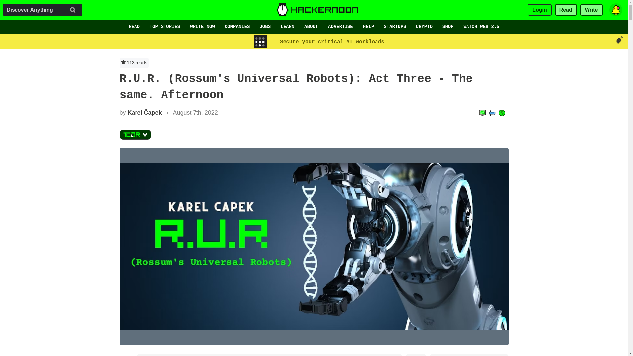  What do you see at coordinates (591, 10) in the screenshot?
I see `Write` at bounding box center [591, 10].